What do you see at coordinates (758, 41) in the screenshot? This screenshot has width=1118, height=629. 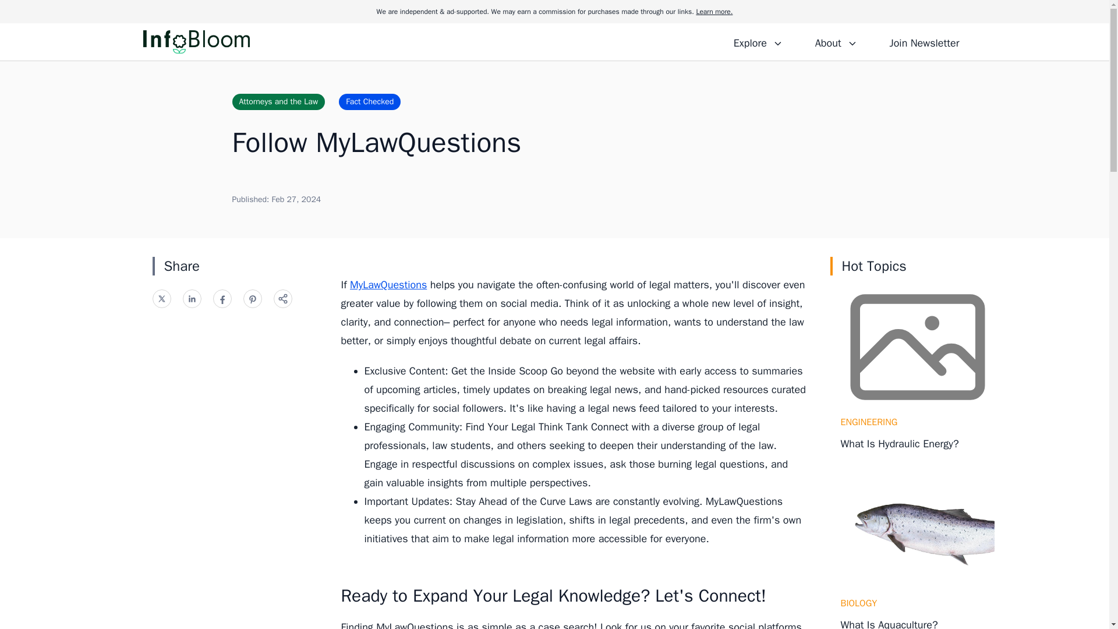 I see `Explore` at bounding box center [758, 41].